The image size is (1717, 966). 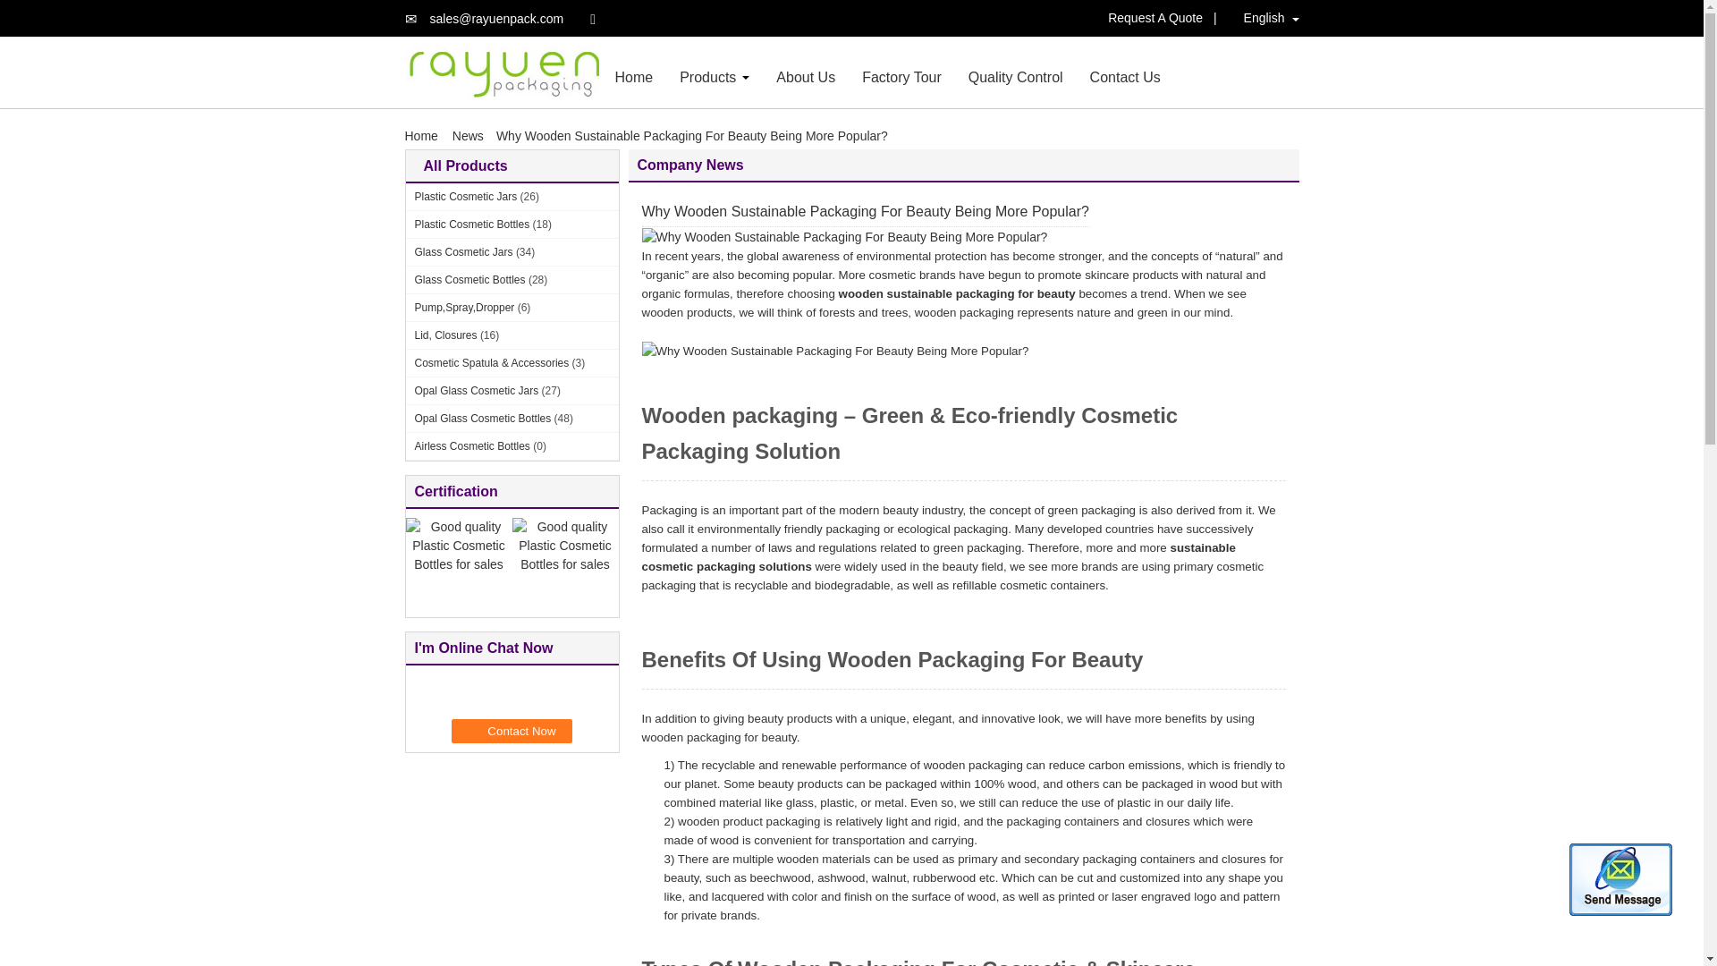 What do you see at coordinates (634, 77) in the screenshot?
I see `Home` at bounding box center [634, 77].